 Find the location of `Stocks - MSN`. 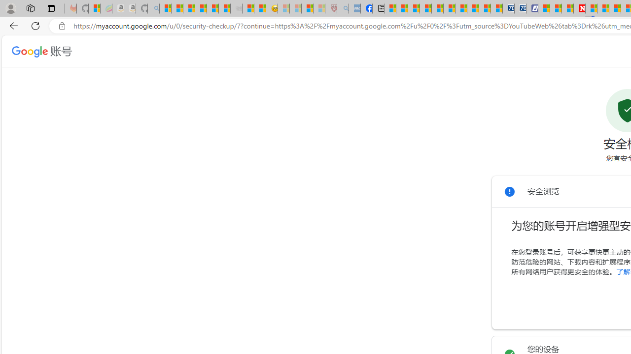

Stocks - MSN is located at coordinates (225, 9).